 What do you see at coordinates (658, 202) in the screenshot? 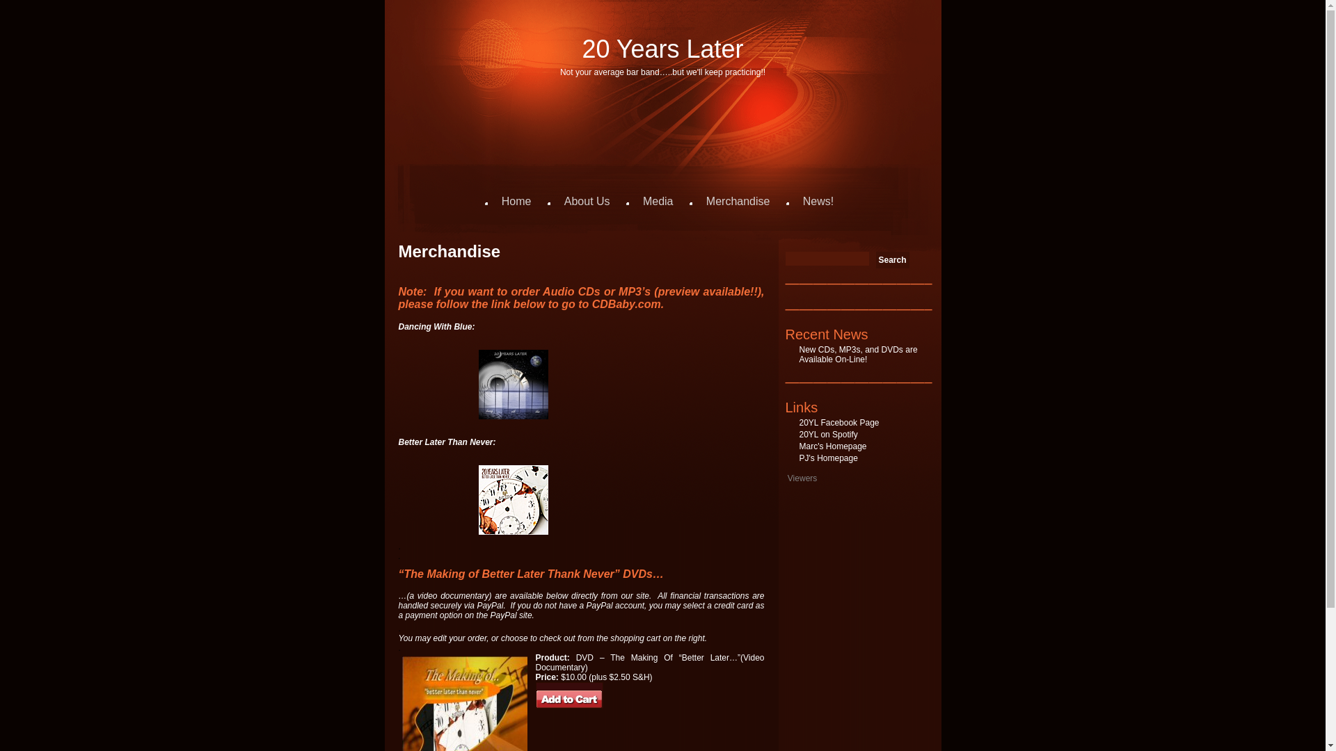
I see `Media` at bounding box center [658, 202].